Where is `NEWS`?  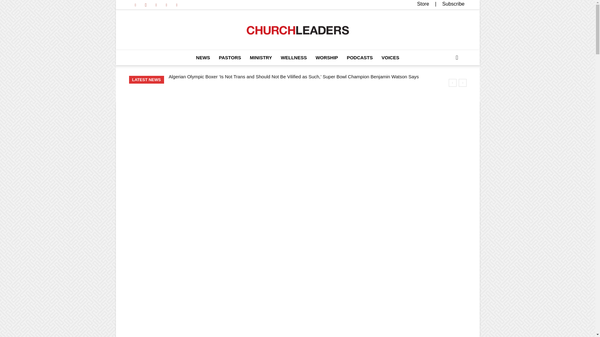
NEWS is located at coordinates (202, 57).